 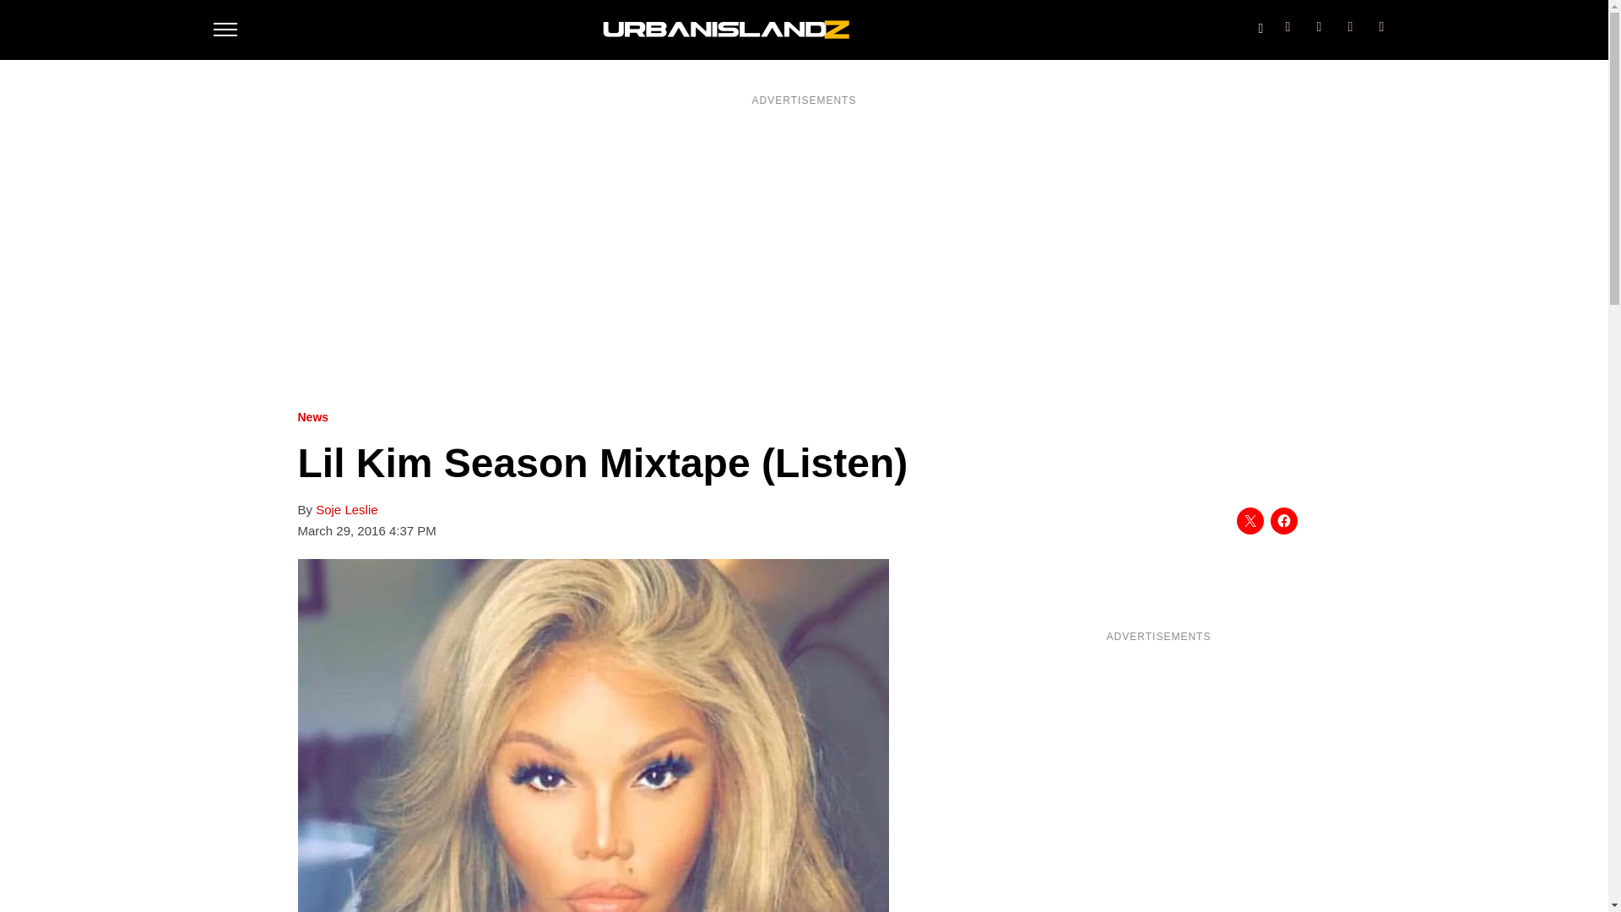 What do you see at coordinates (312, 417) in the screenshot?
I see `News` at bounding box center [312, 417].